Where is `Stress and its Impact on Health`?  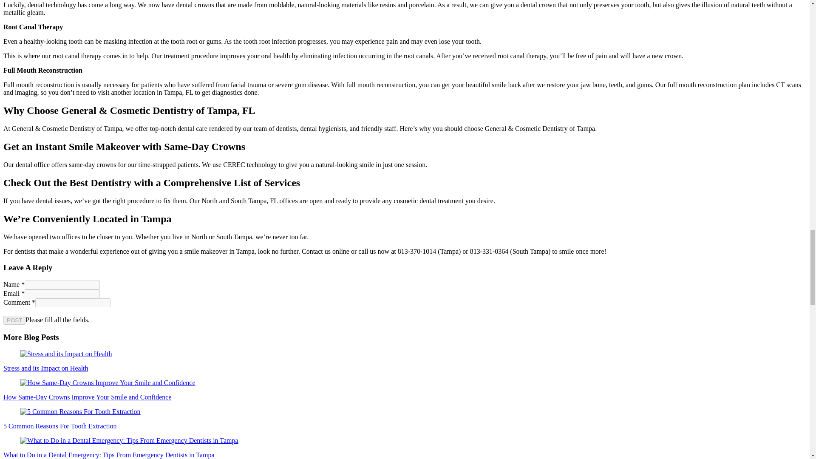
Stress and its Impact on Health is located at coordinates (66, 354).